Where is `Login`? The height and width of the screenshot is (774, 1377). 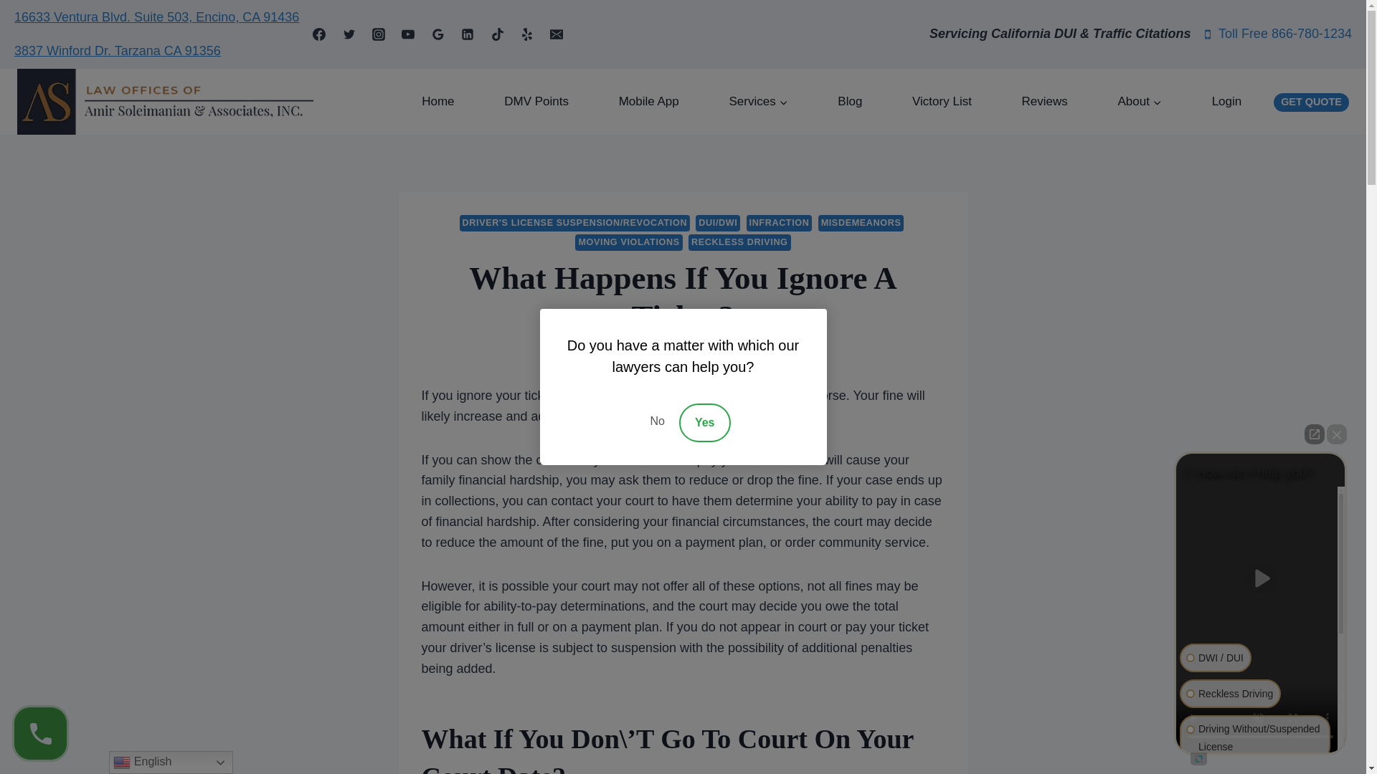 Login is located at coordinates (1226, 102).